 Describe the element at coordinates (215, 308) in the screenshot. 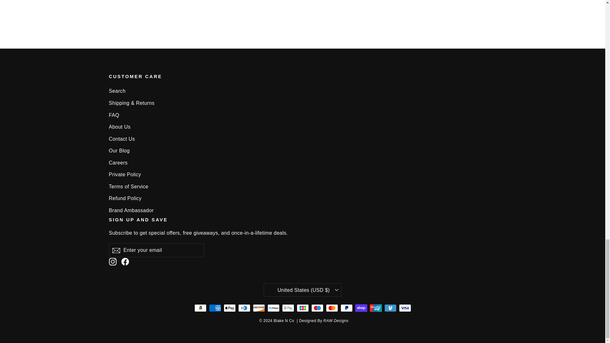

I see `American Express` at that location.